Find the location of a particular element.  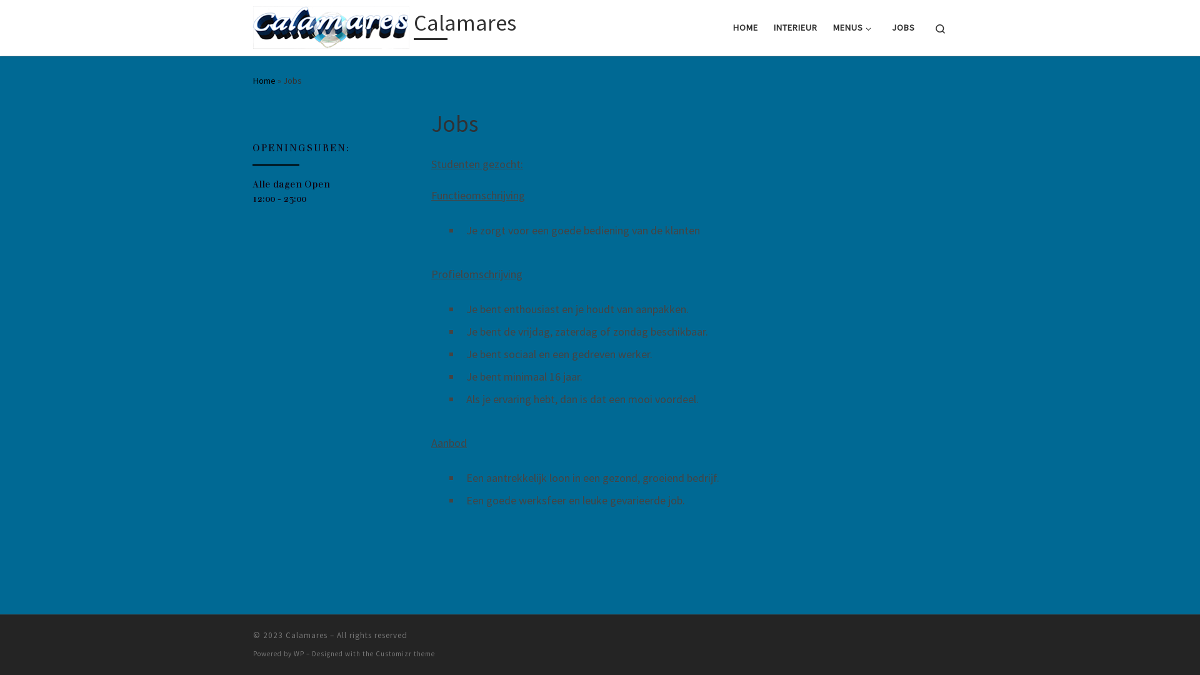

Home is located at coordinates (264, 81).